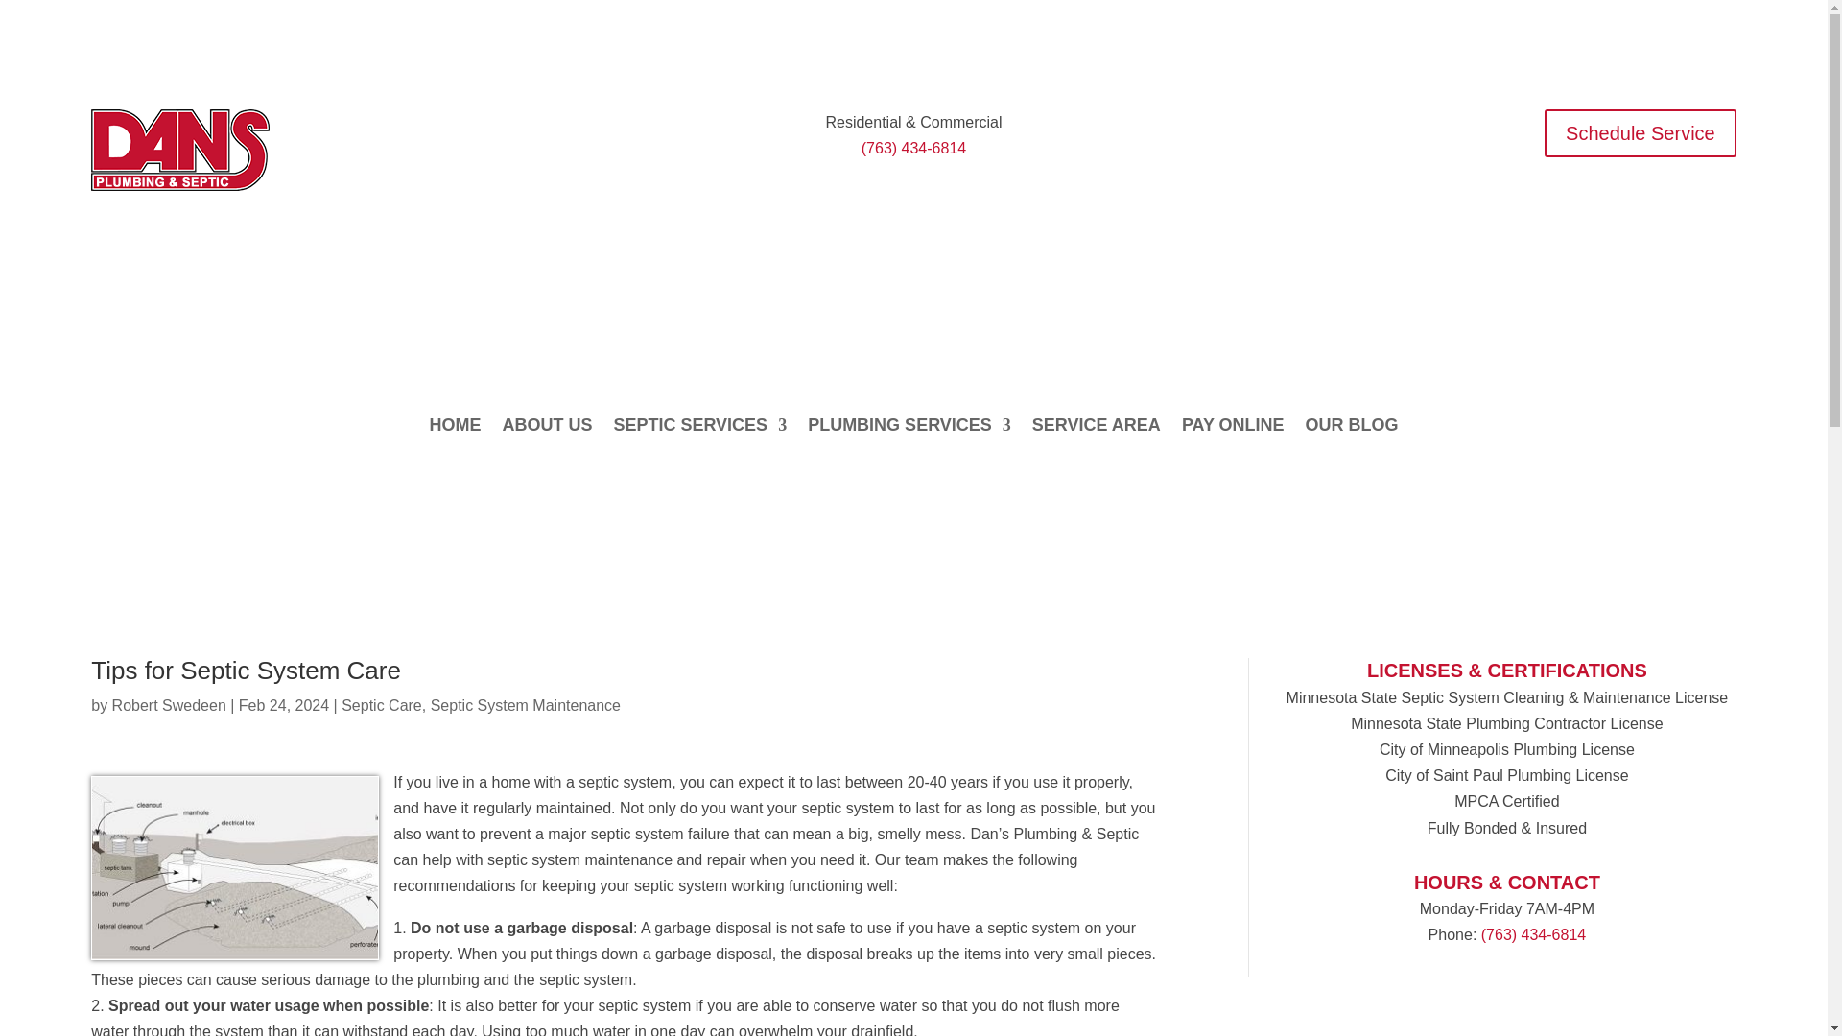 The image size is (1842, 1036). What do you see at coordinates (169, 705) in the screenshot?
I see `Robert Swedeen` at bounding box center [169, 705].